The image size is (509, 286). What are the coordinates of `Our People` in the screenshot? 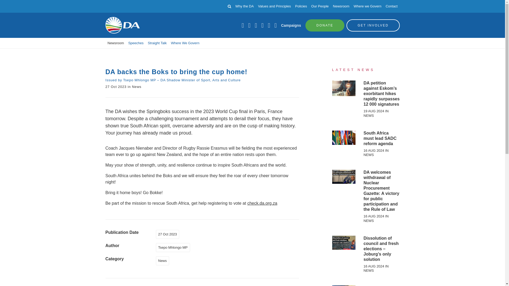 It's located at (320, 6).